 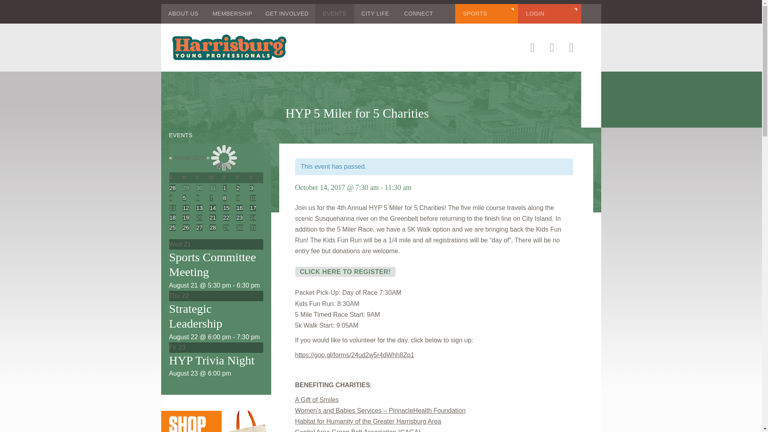 What do you see at coordinates (487, 14) in the screenshot?
I see `SPORTS` at bounding box center [487, 14].